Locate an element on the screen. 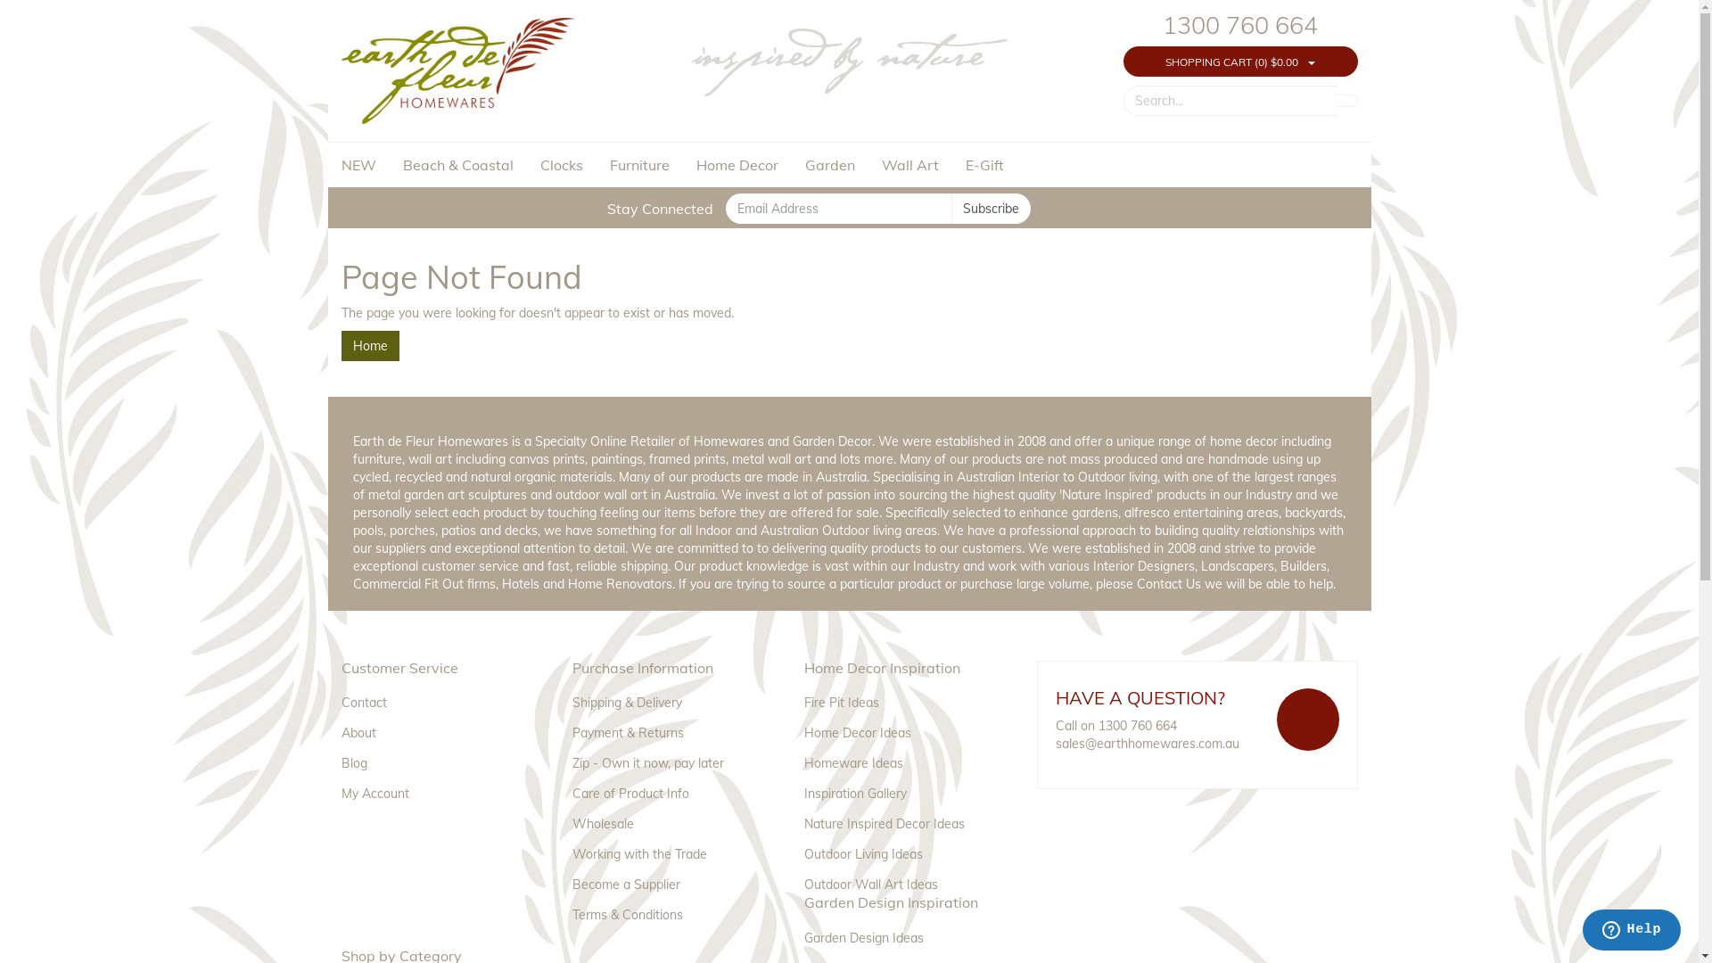 The image size is (1712, 963). Clocks is located at coordinates (561, 165).